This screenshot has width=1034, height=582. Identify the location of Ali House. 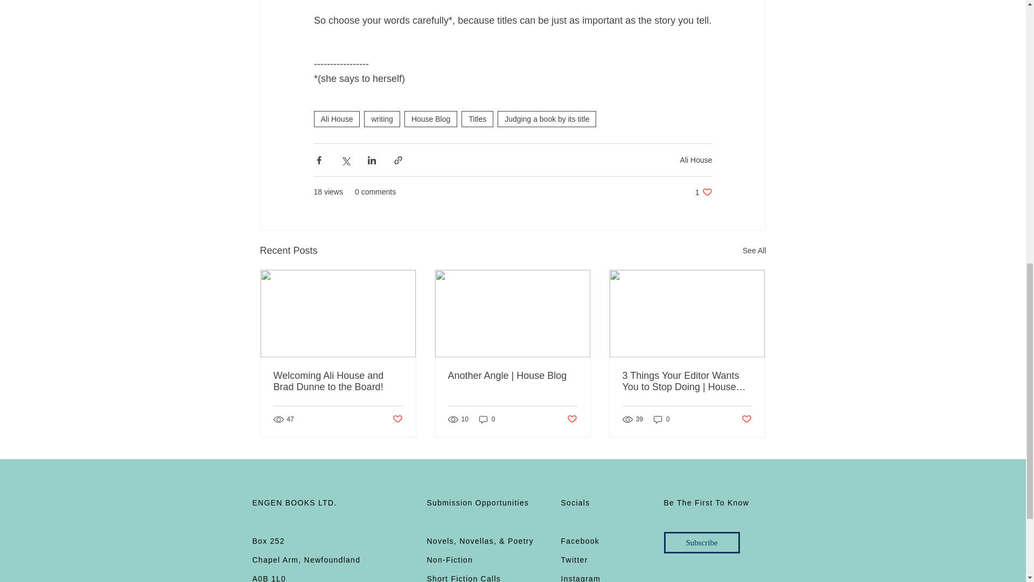
(336, 119).